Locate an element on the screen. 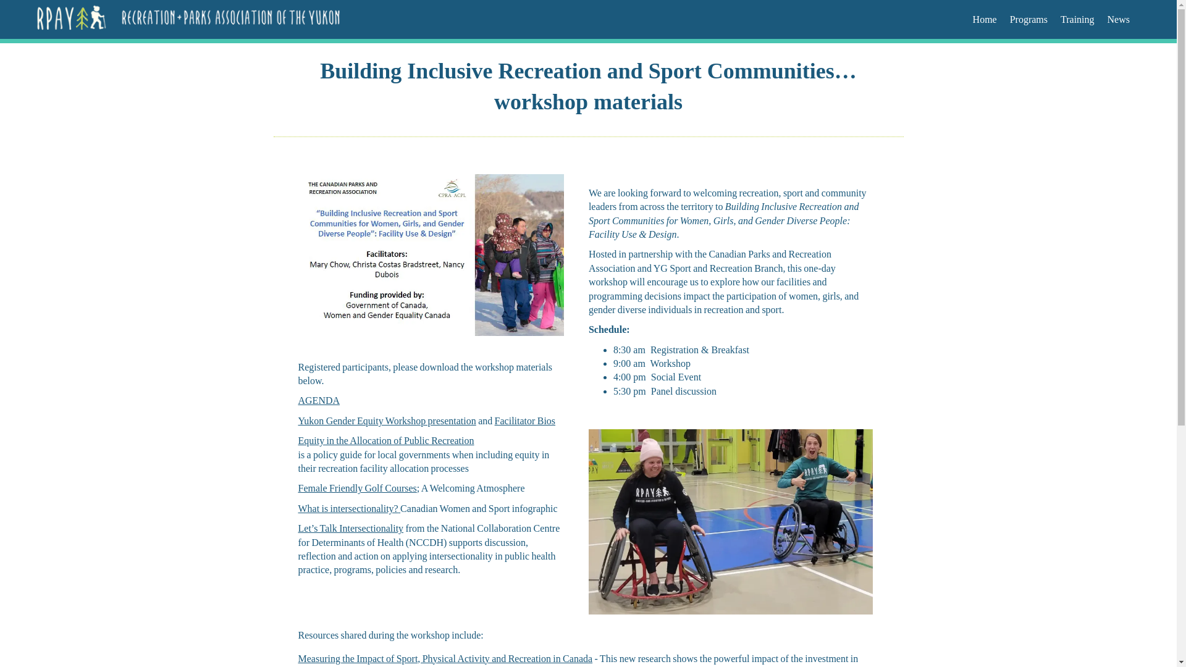 The height and width of the screenshot is (667, 1186). Screenshot 2024-02-15 210504 is located at coordinates (430, 254).